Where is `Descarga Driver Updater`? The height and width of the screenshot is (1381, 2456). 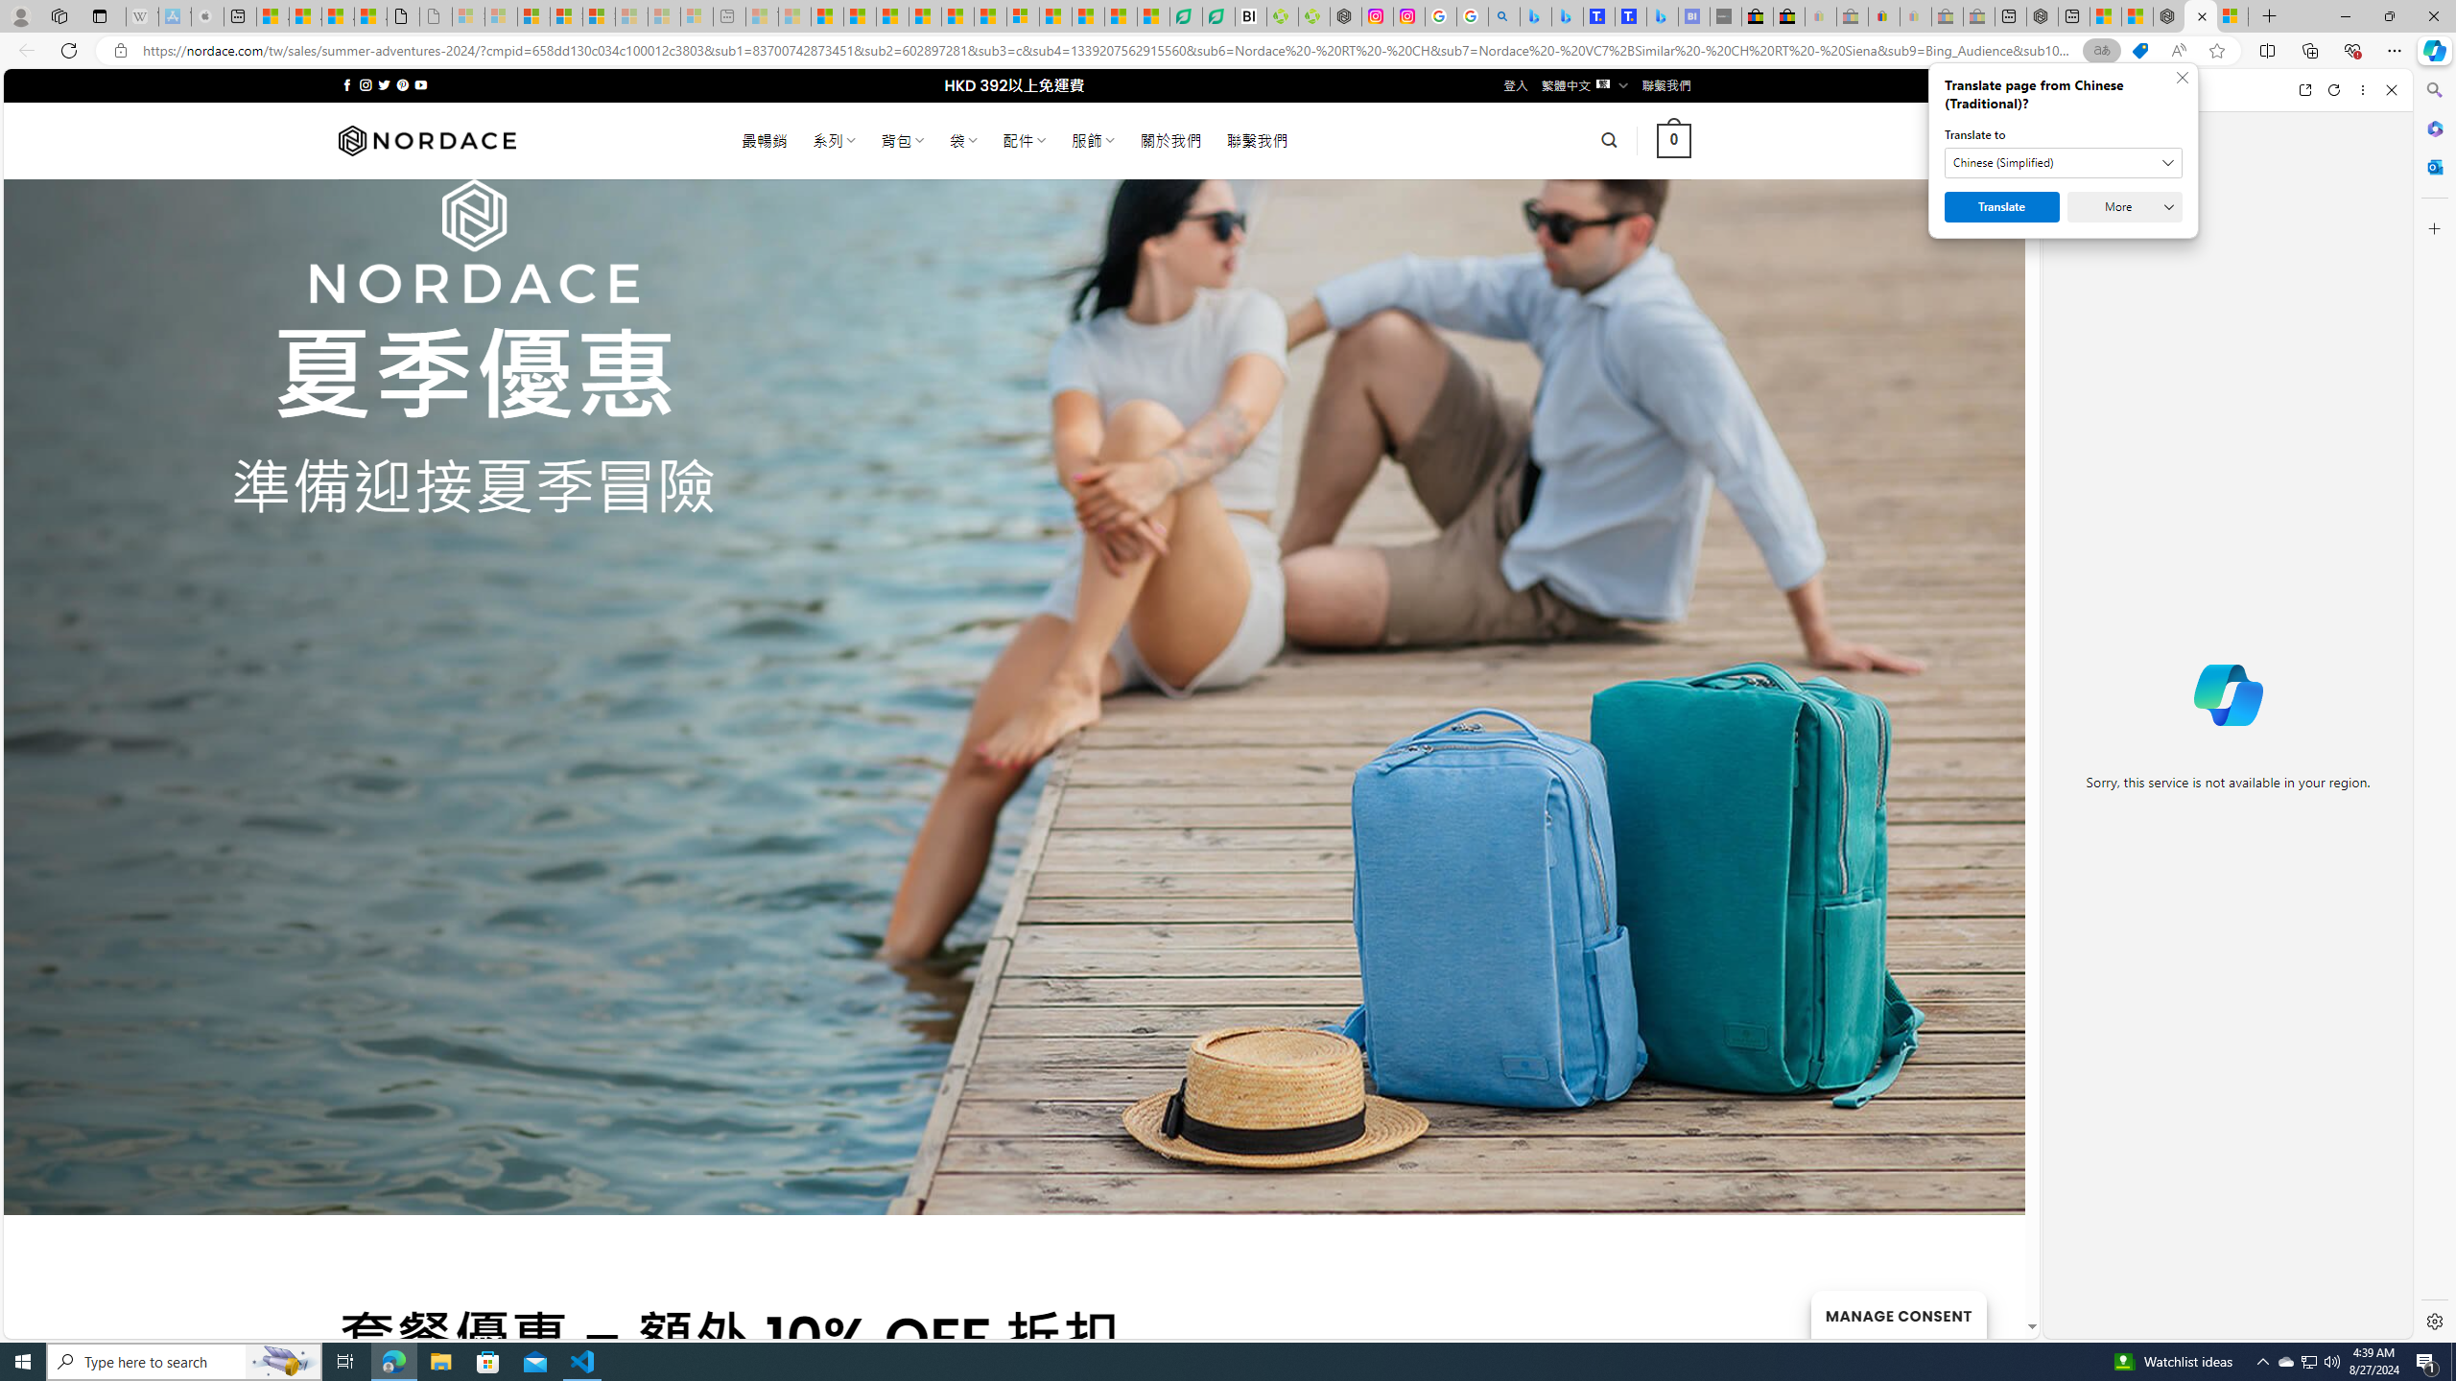
Descarga Driver Updater is located at coordinates (1314, 16).